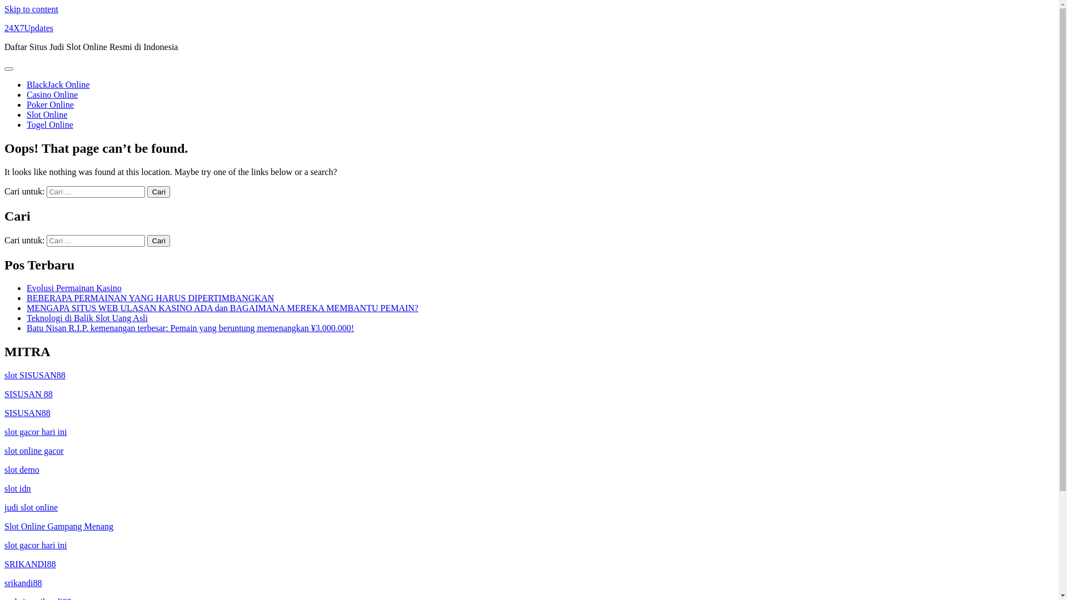  What do you see at coordinates (35, 376) in the screenshot?
I see `slot SISUSAN88` at bounding box center [35, 376].